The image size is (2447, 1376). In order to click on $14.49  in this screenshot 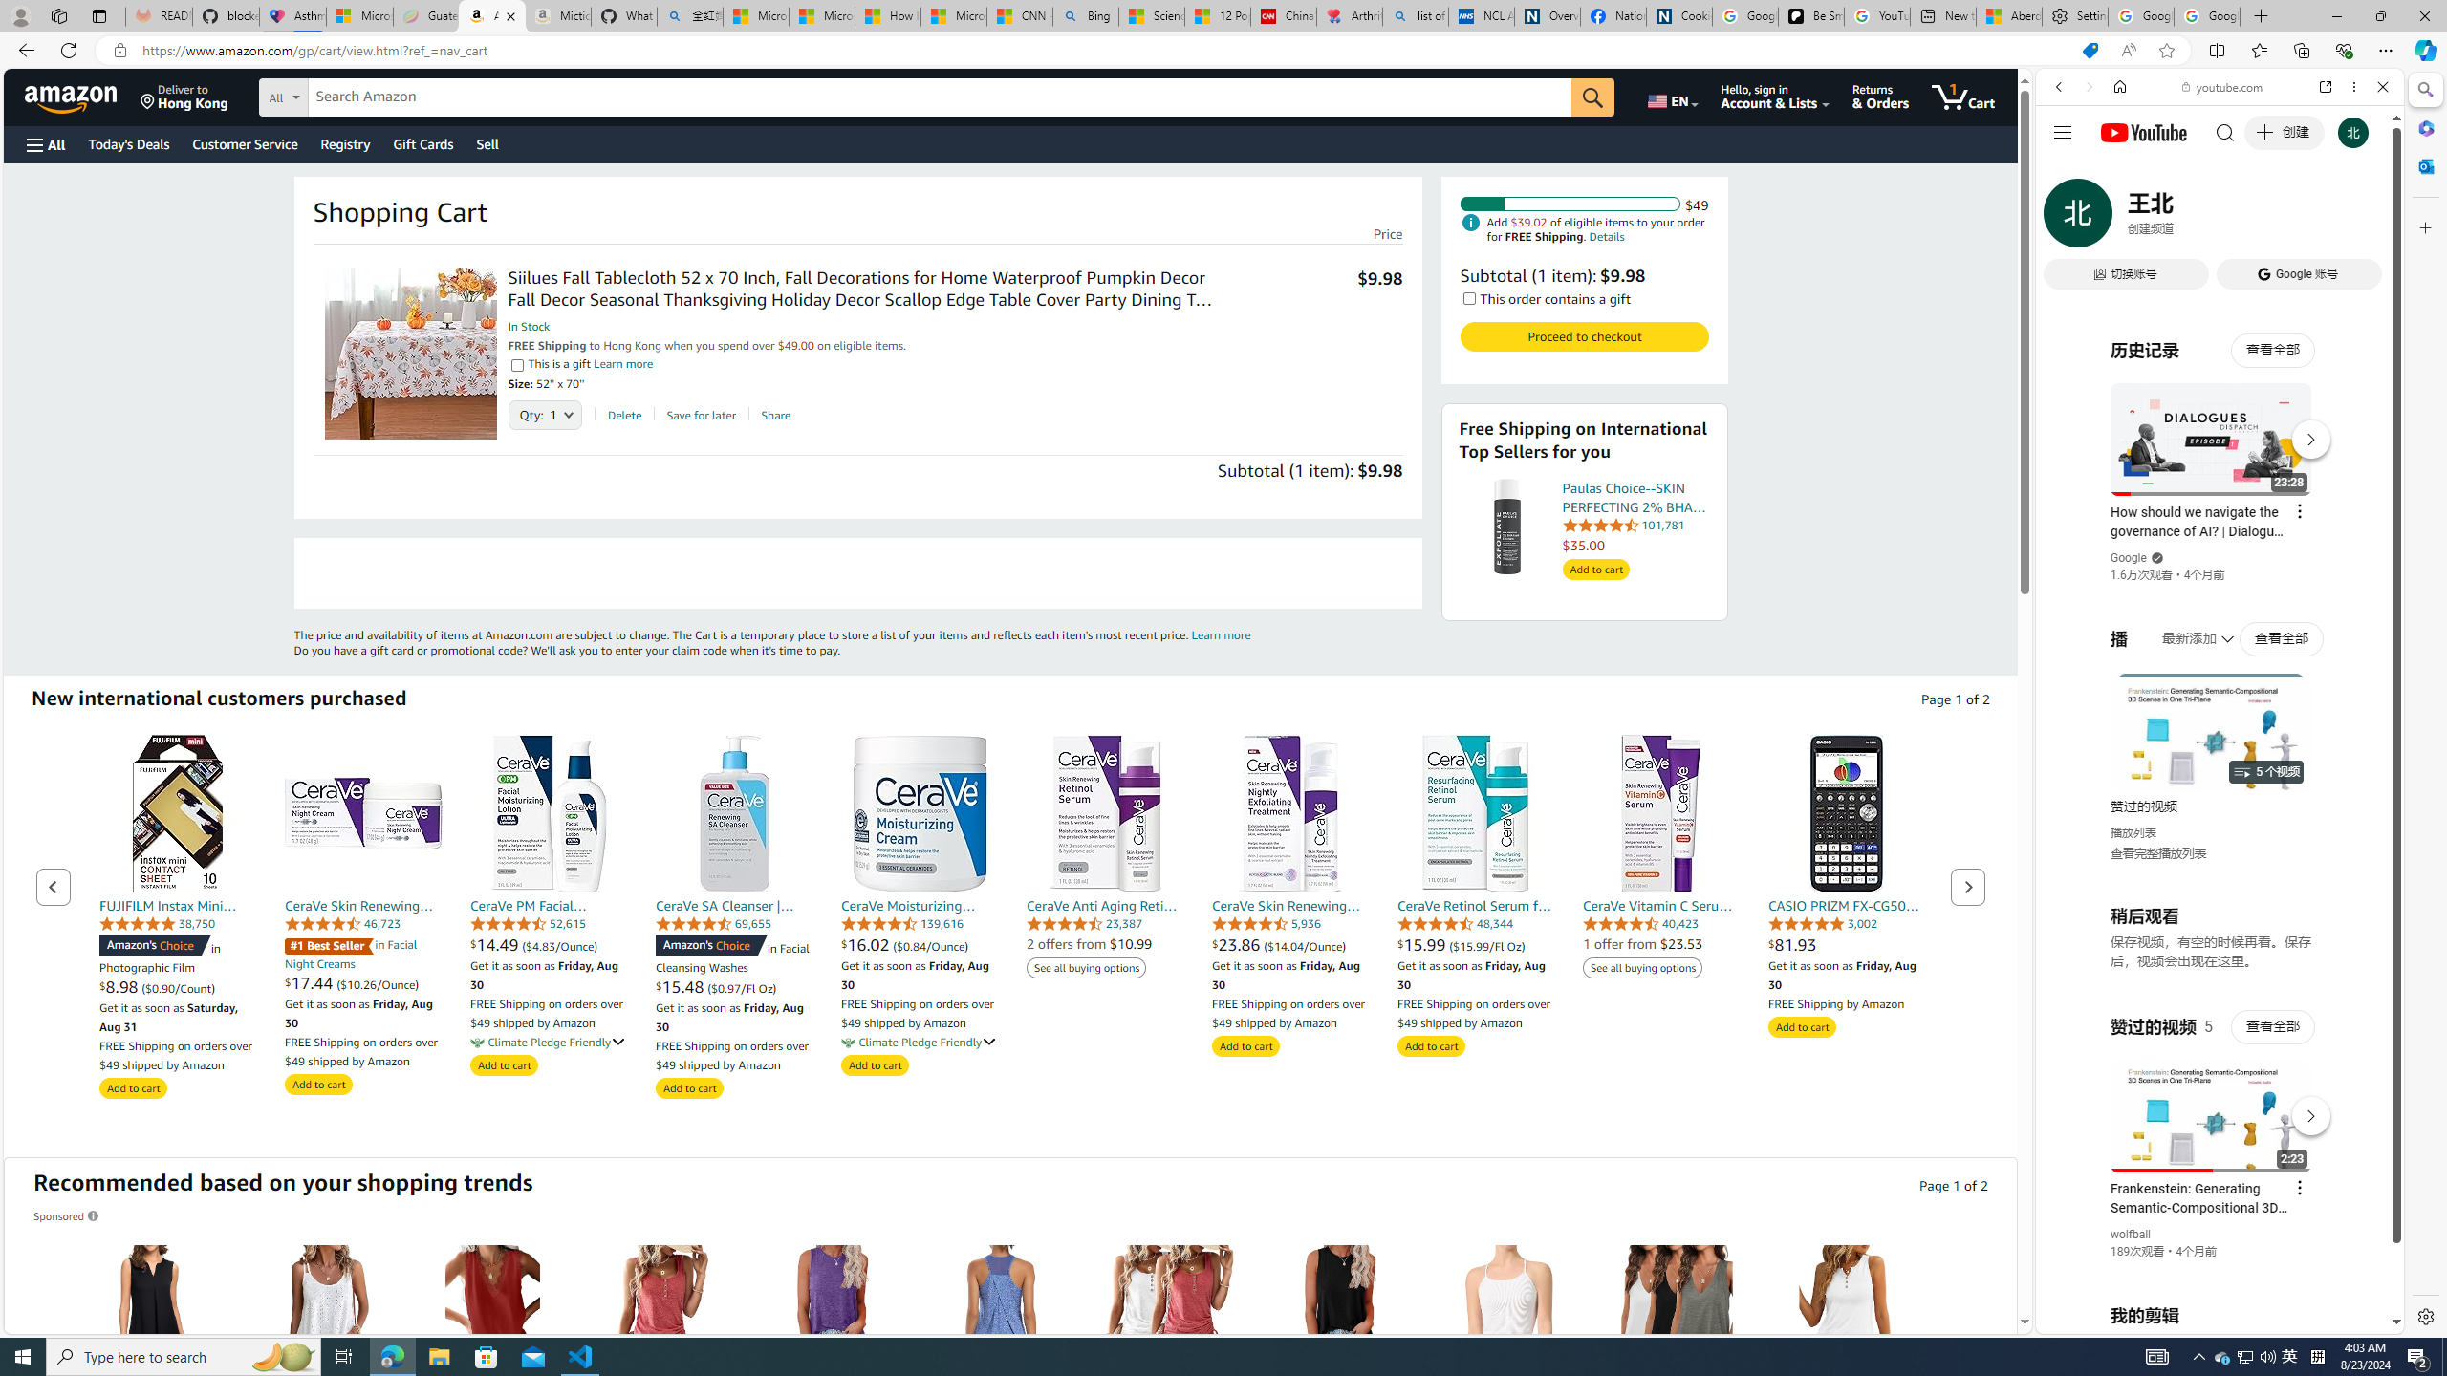, I will do `click(496, 944)`.